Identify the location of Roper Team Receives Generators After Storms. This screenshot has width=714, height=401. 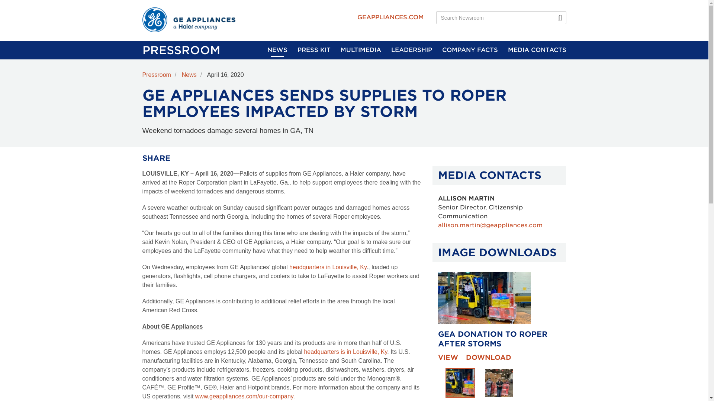
(499, 383).